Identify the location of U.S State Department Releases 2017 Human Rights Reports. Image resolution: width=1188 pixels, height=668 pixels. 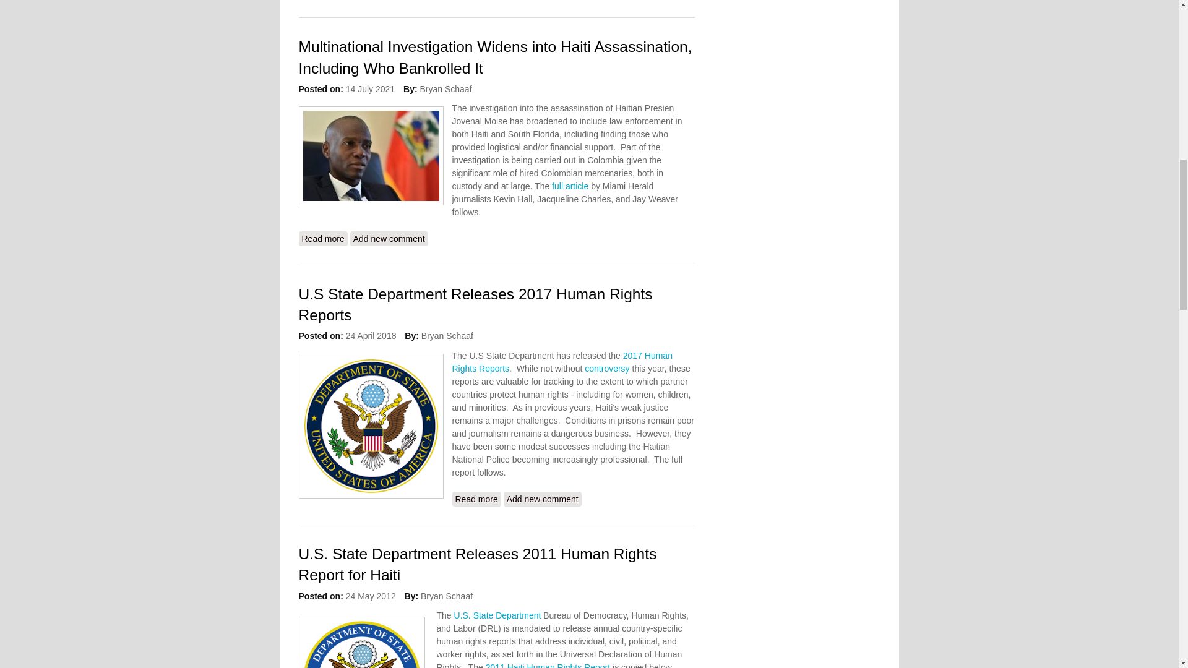
(475, 304).